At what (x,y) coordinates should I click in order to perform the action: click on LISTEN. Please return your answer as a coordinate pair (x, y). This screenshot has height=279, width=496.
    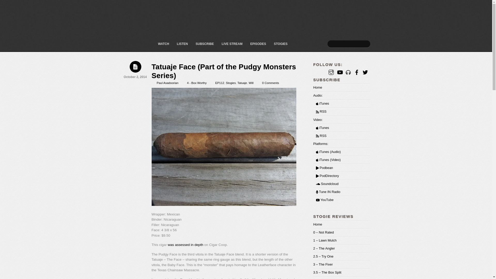
    Looking at the image, I should click on (182, 44).